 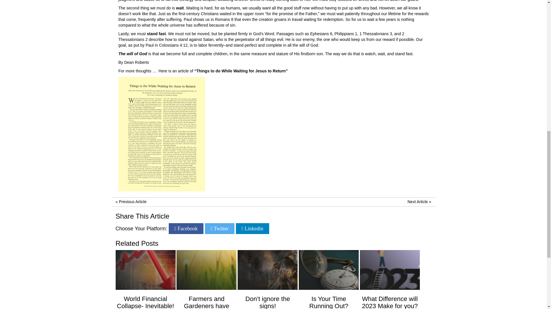 I want to click on Romans 8, so click(x=224, y=19).